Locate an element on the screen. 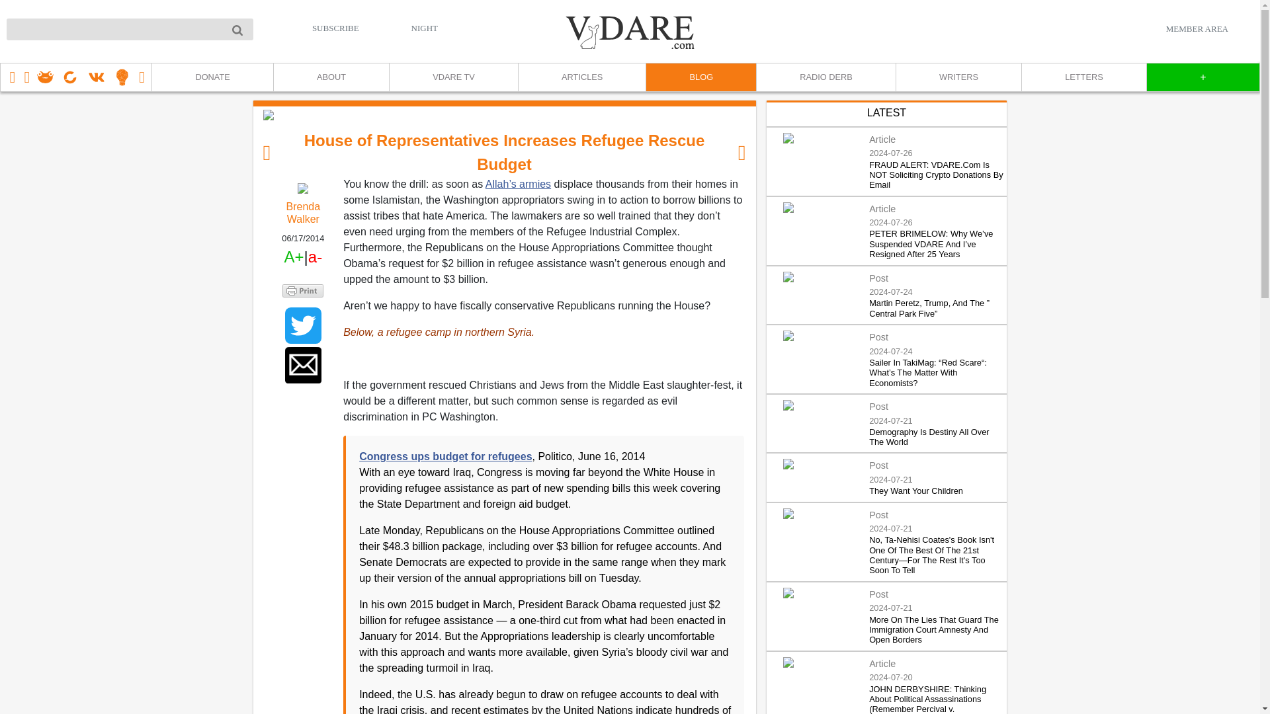 This screenshot has height=714, width=1270. DONATE is located at coordinates (212, 77).